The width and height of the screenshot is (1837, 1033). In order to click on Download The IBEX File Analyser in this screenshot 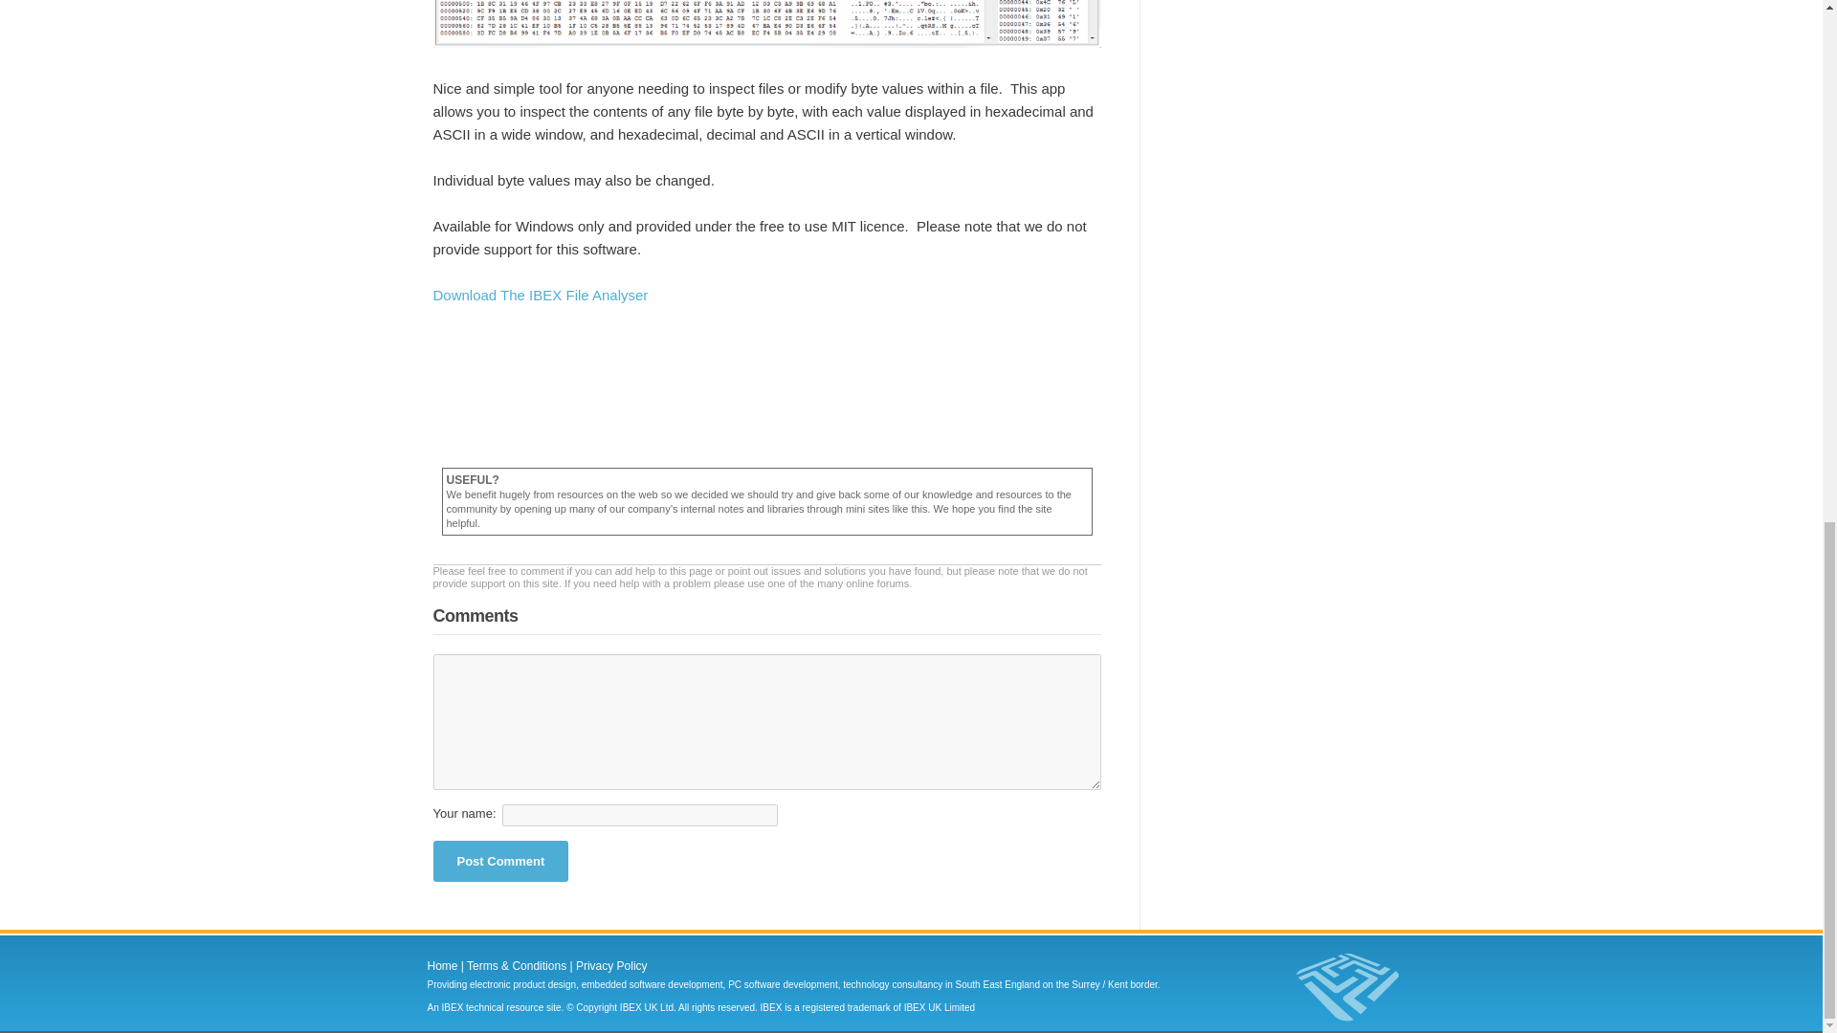, I will do `click(540, 295)`.